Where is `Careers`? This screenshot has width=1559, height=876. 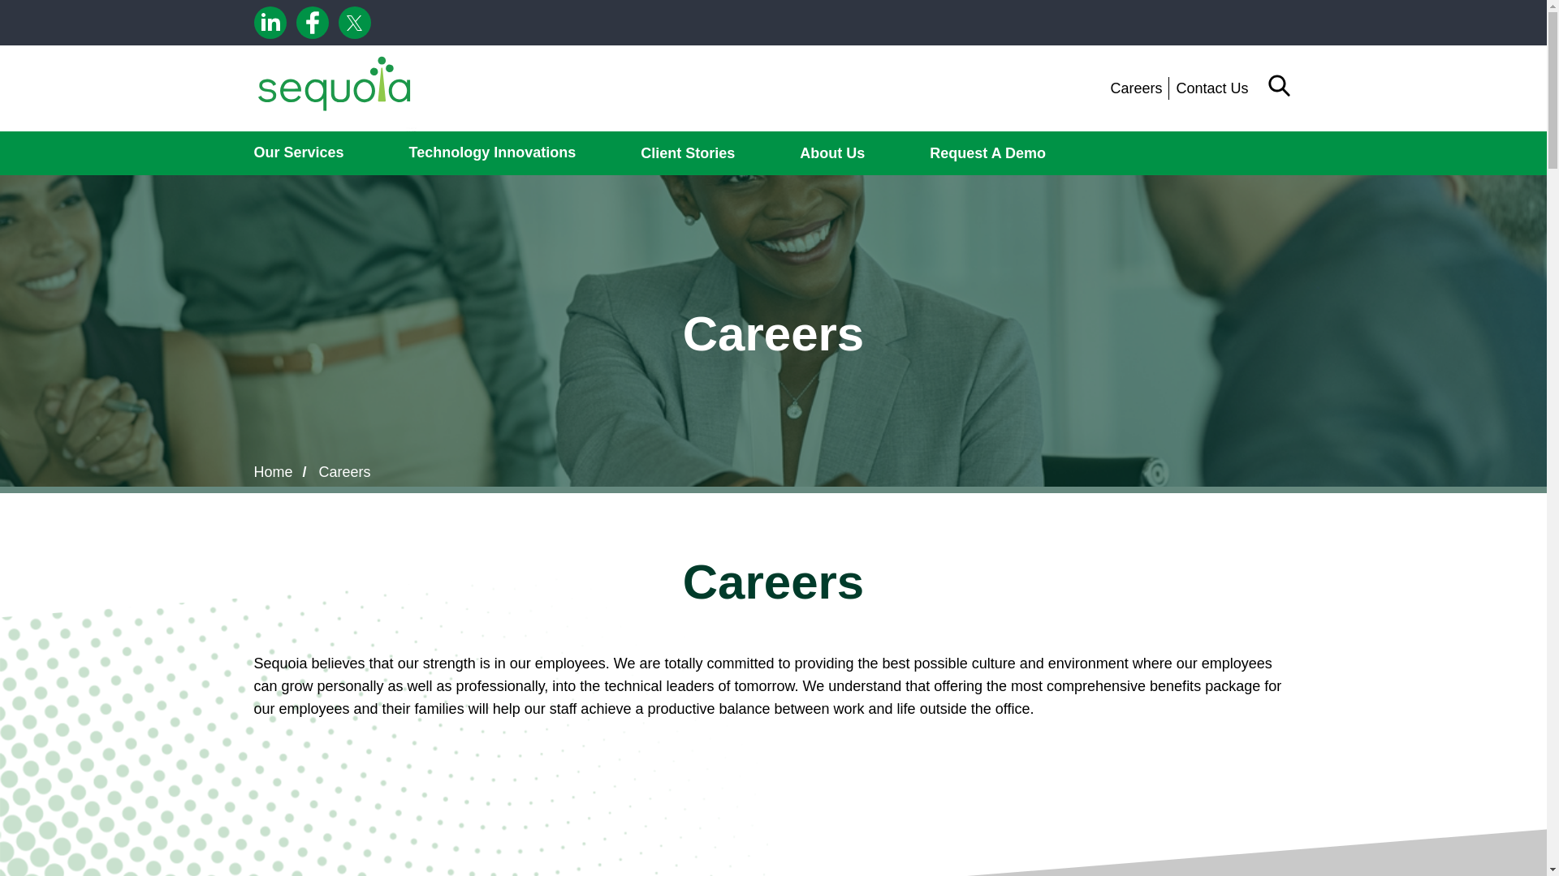 Careers is located at coordinates (1138, 88).